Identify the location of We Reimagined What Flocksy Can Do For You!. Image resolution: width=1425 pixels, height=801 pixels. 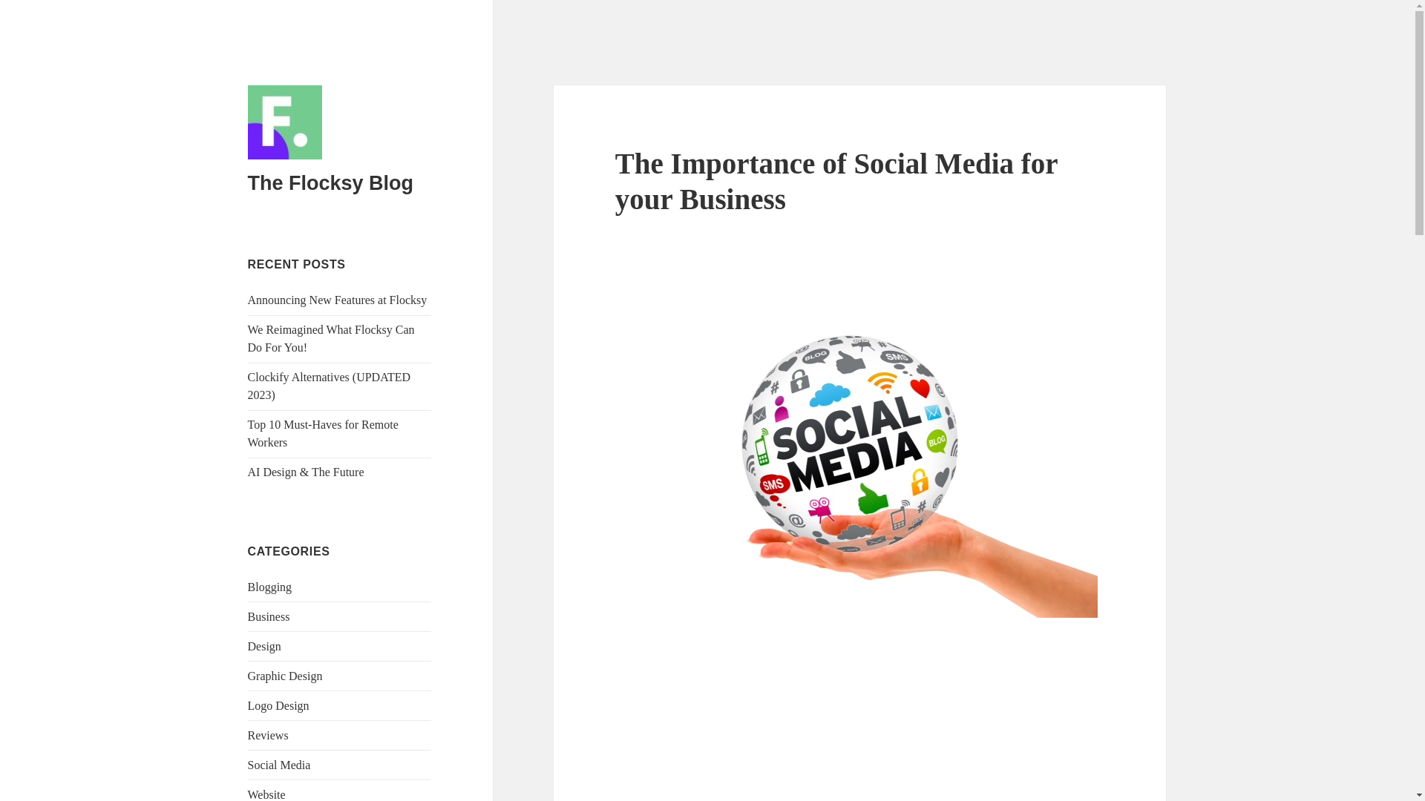
(331, 338).